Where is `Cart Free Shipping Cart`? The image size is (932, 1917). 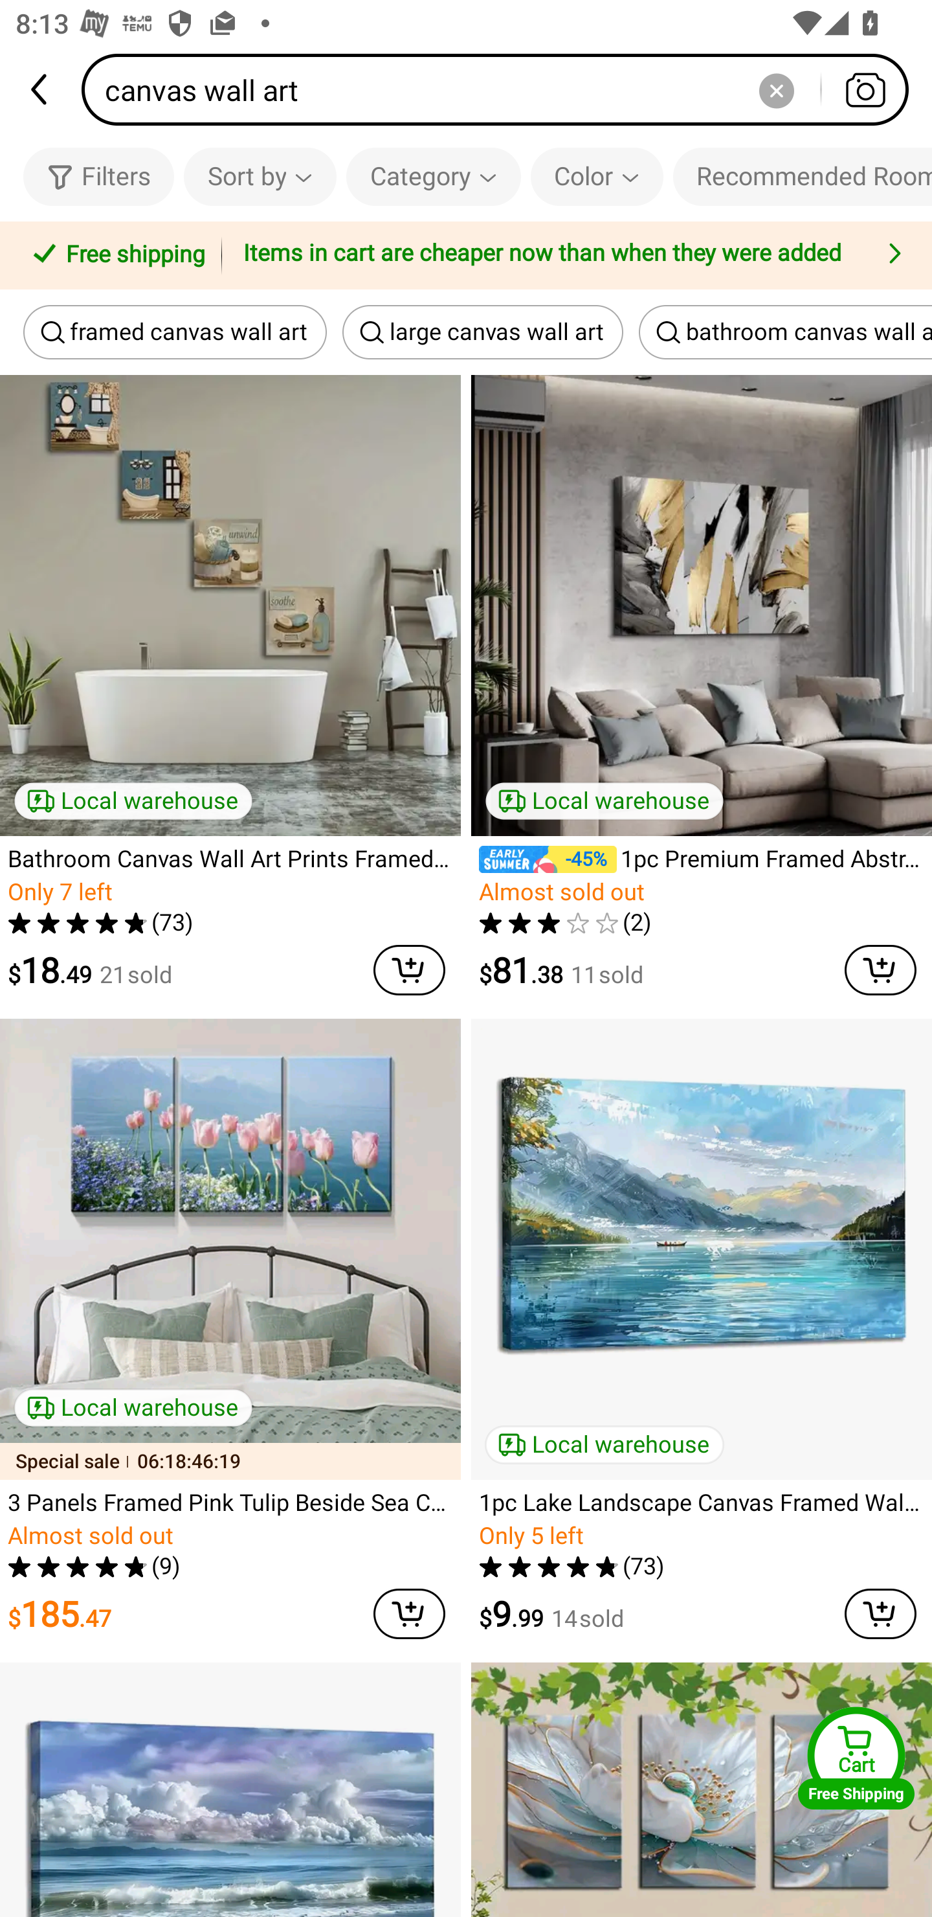
Cart Free Shipping Cart is located at coordinates (856, 1758).